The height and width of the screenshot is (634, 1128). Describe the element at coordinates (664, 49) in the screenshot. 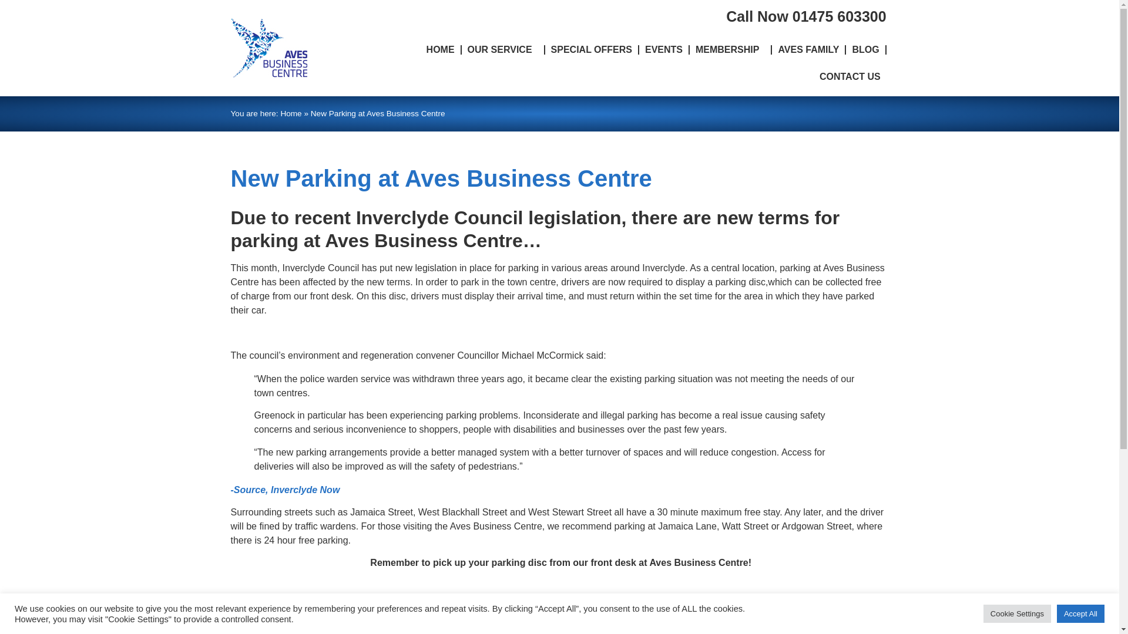

I see `EVENTS` at that location.